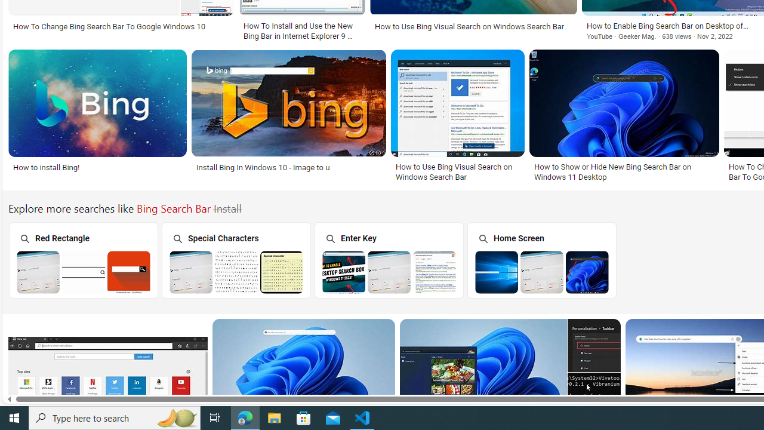 Image resolution: width=764 pixels, height=430 pixels. What do you see at coordinates (460, 117) in the screenshot?
I see `How to Use Bing Visual Search on Windows Search BarSave` at bounding box center [460, 117].